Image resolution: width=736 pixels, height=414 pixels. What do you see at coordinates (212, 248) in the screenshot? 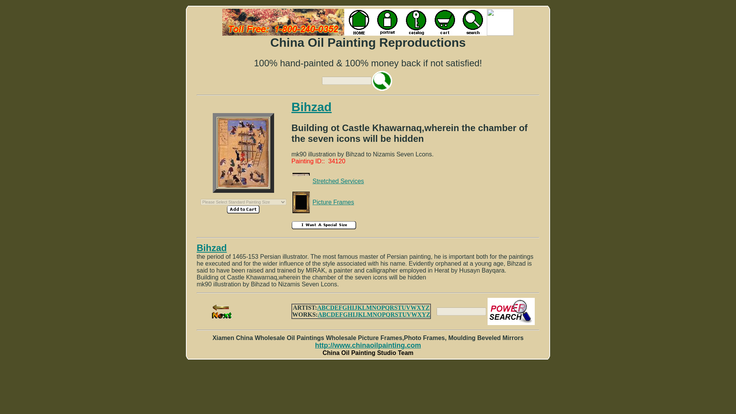
I see `Bihzad` at bounding box center [212, 248].